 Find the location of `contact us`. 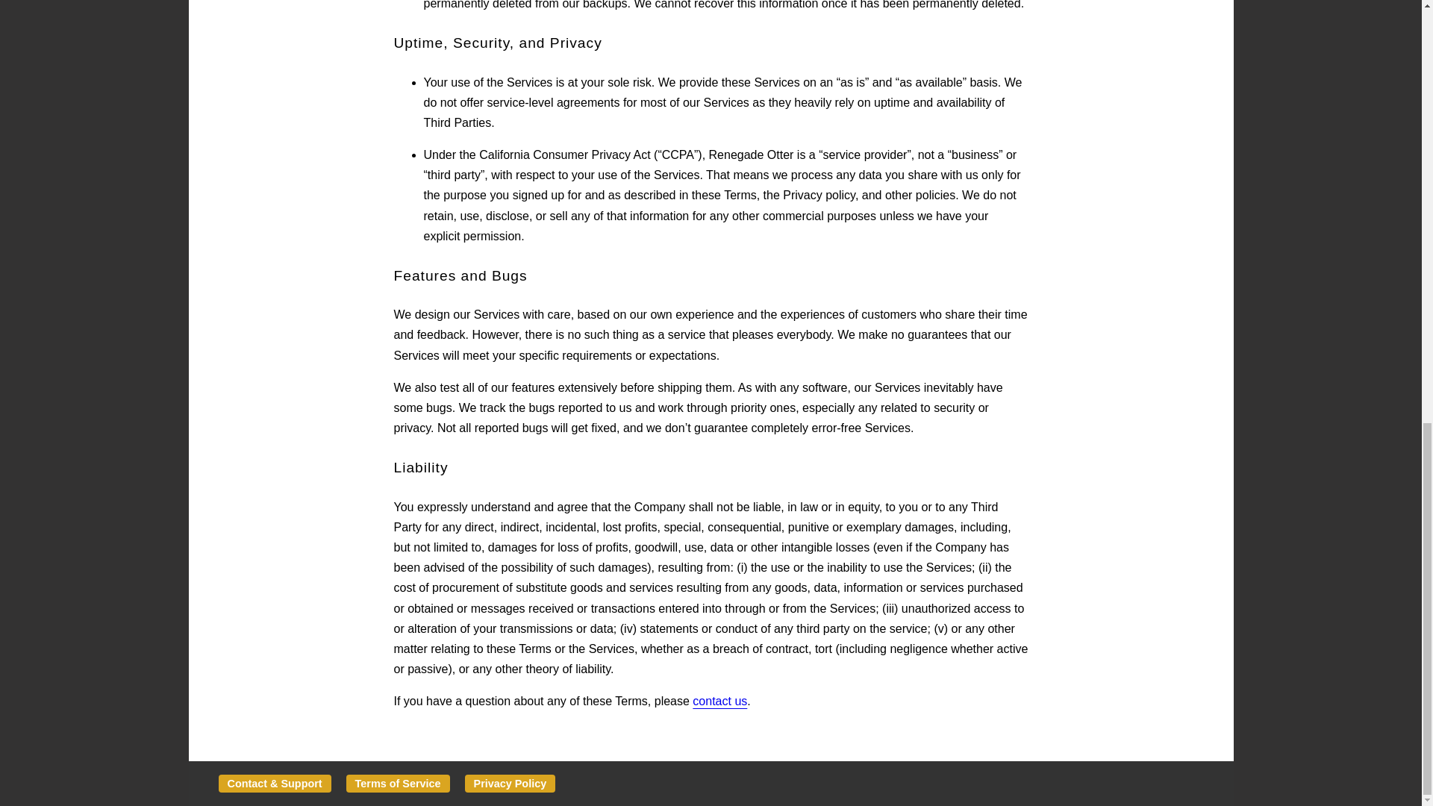

contact us is located at coordinates (719, 701).